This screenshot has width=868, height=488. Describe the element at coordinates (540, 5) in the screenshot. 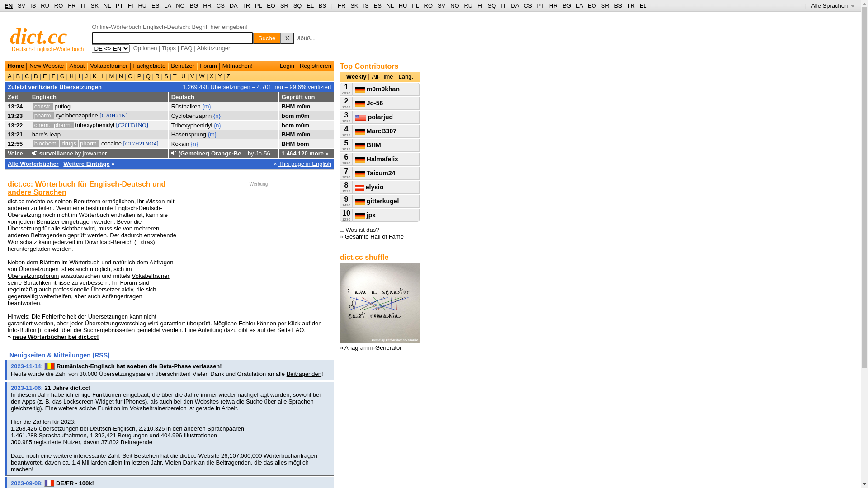

I see `PT` at that location.